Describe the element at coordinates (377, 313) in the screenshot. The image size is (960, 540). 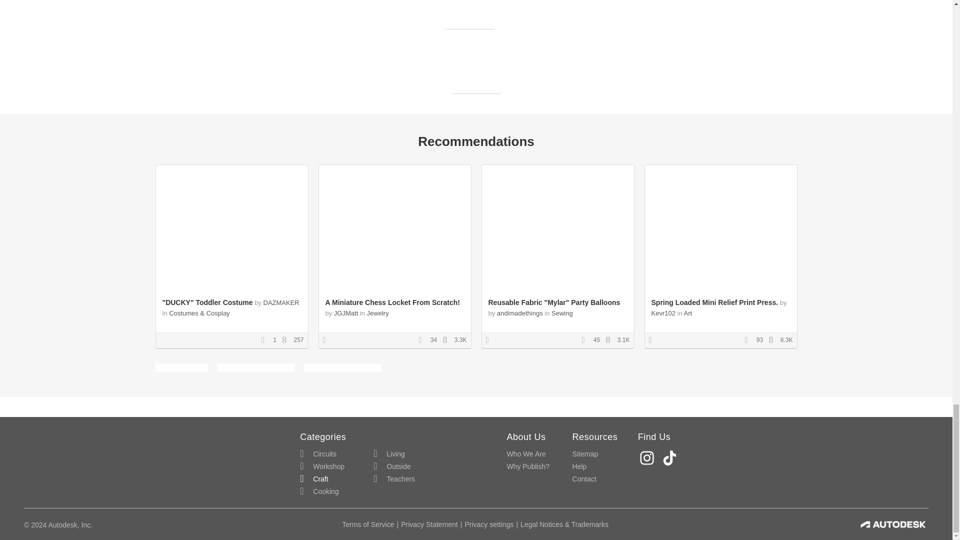
I see `Jewelry` at that location.